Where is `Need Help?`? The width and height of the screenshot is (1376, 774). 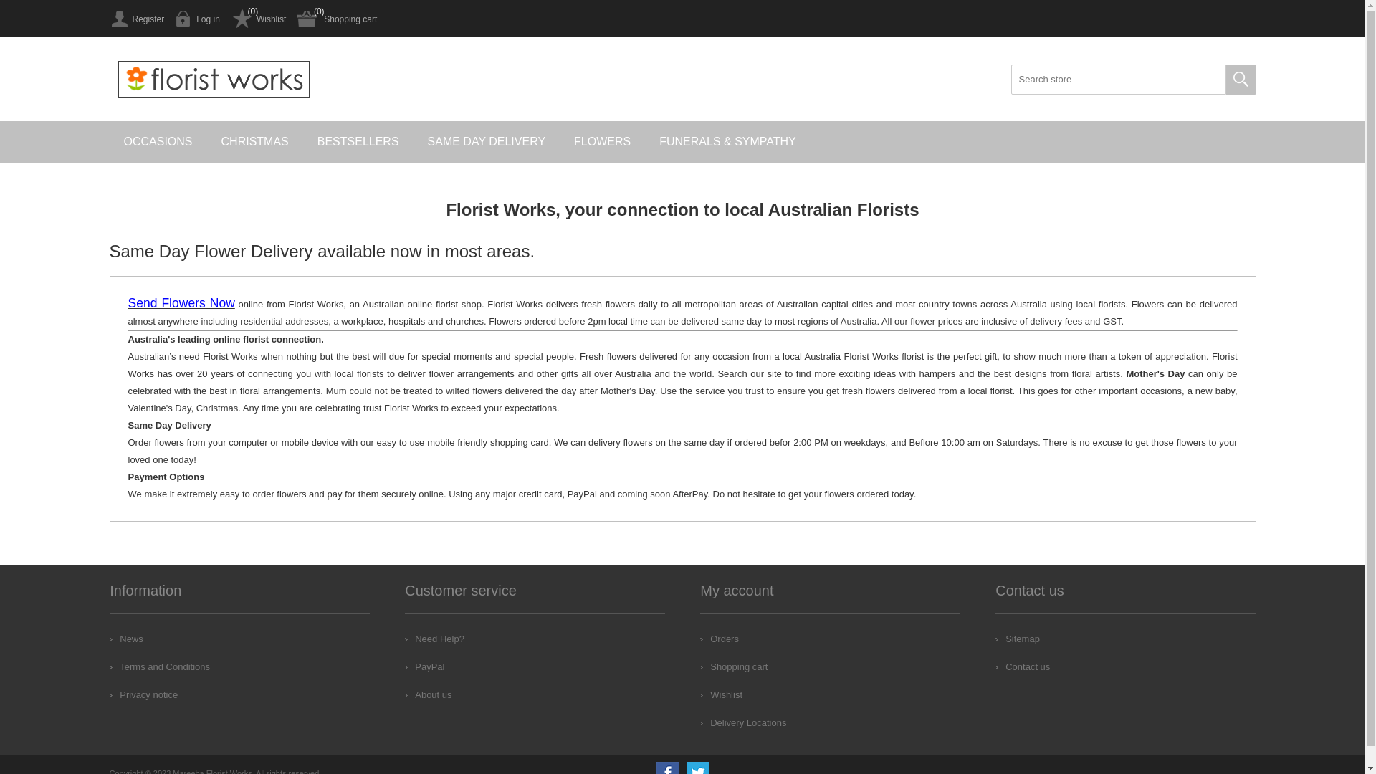
Need Help? is located at coordinates (434, 639).